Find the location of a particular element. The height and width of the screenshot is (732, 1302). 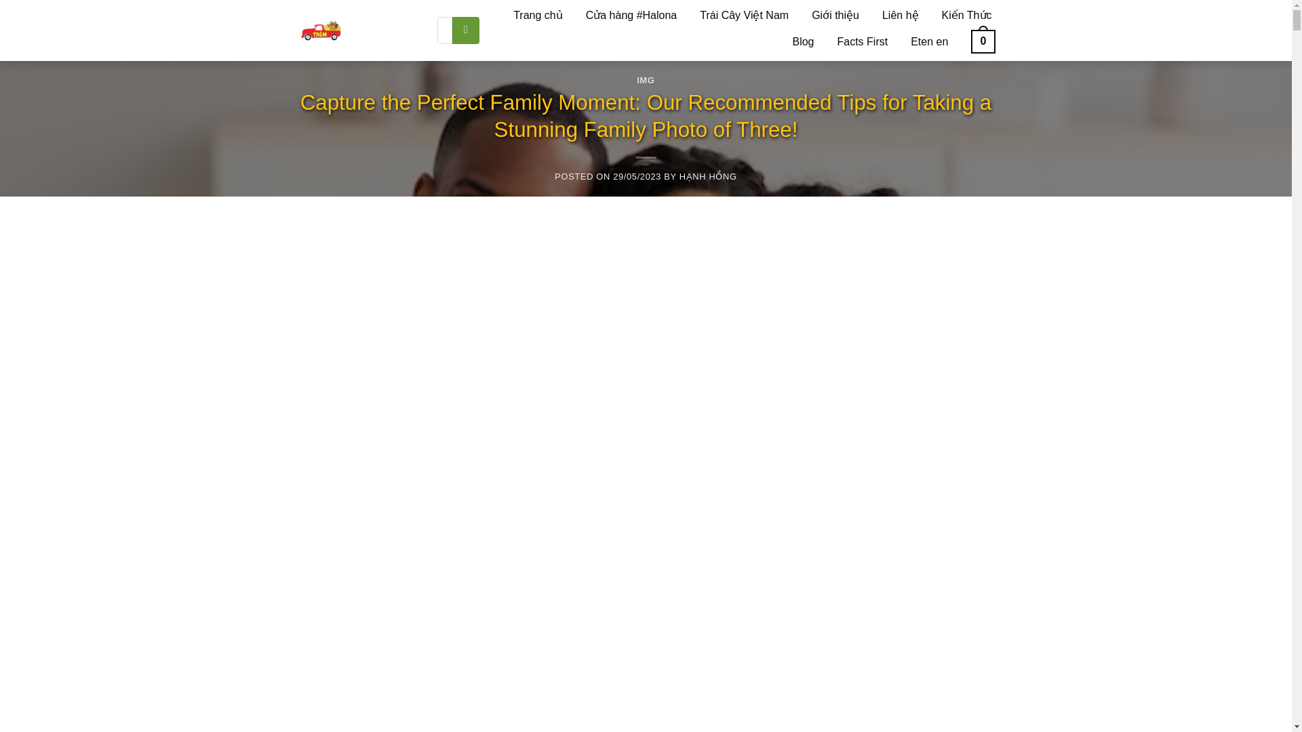

0 is located at coordinates (983, 41).